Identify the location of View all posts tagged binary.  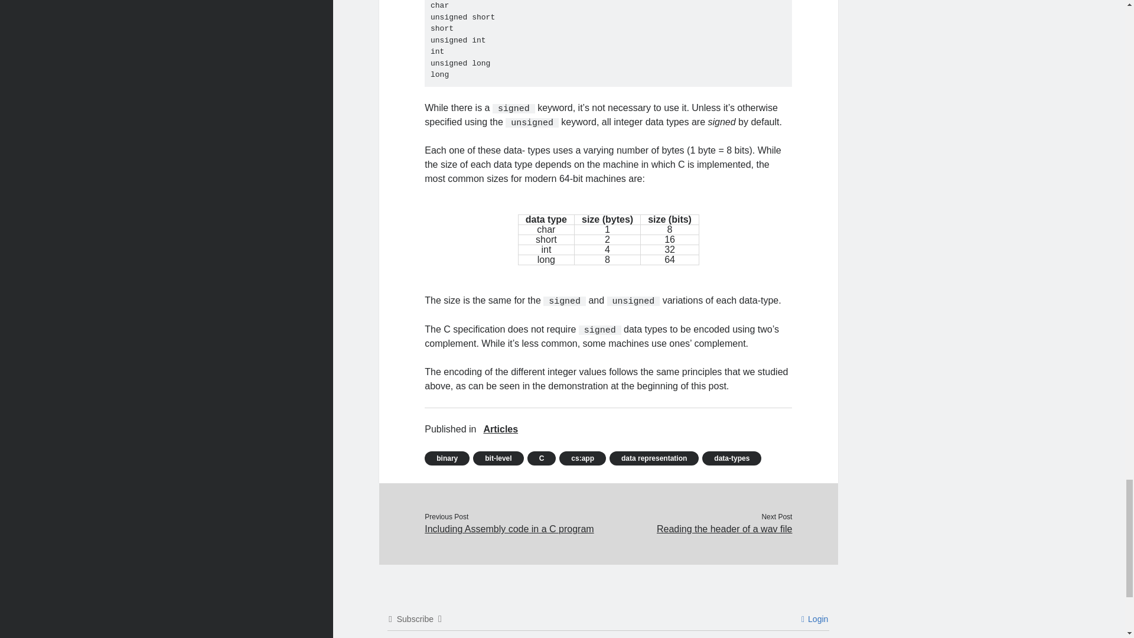
(447, 458).